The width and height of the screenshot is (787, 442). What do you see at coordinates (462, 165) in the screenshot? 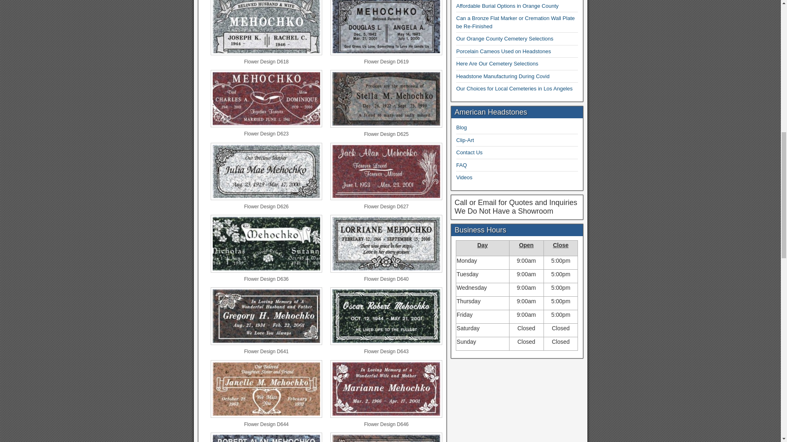
I see `FAQ` at bounding box center [462, 165].